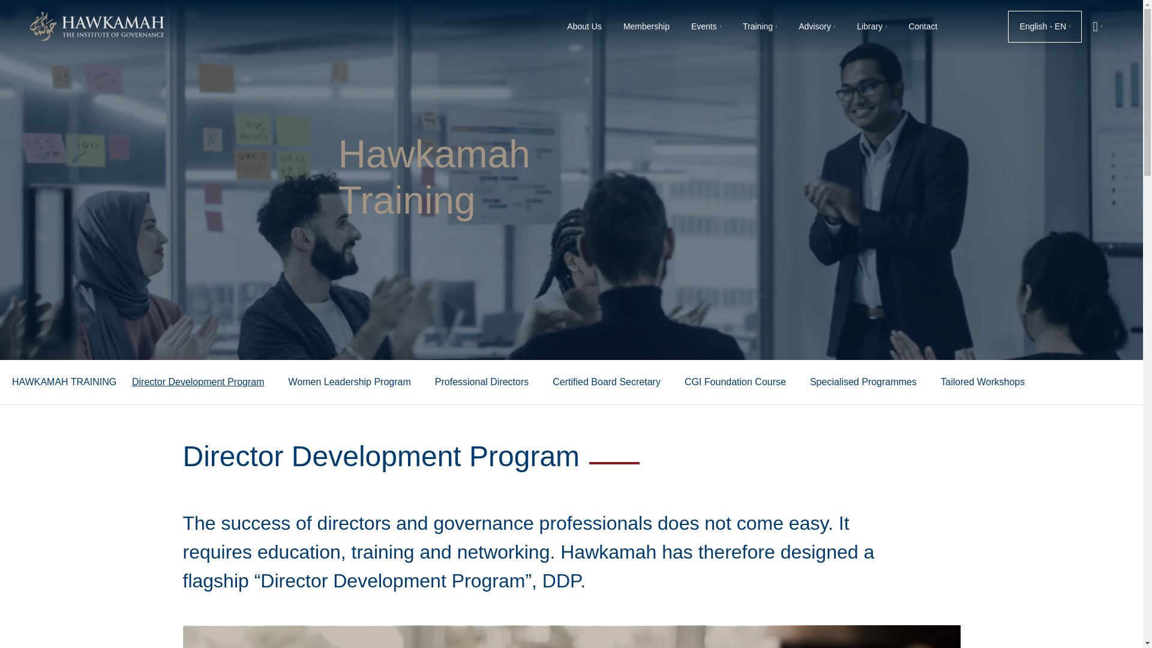  What do you see at coordinates (647, 26) in the screenshot?
I see `Membership` at bounding box center [647, 26].